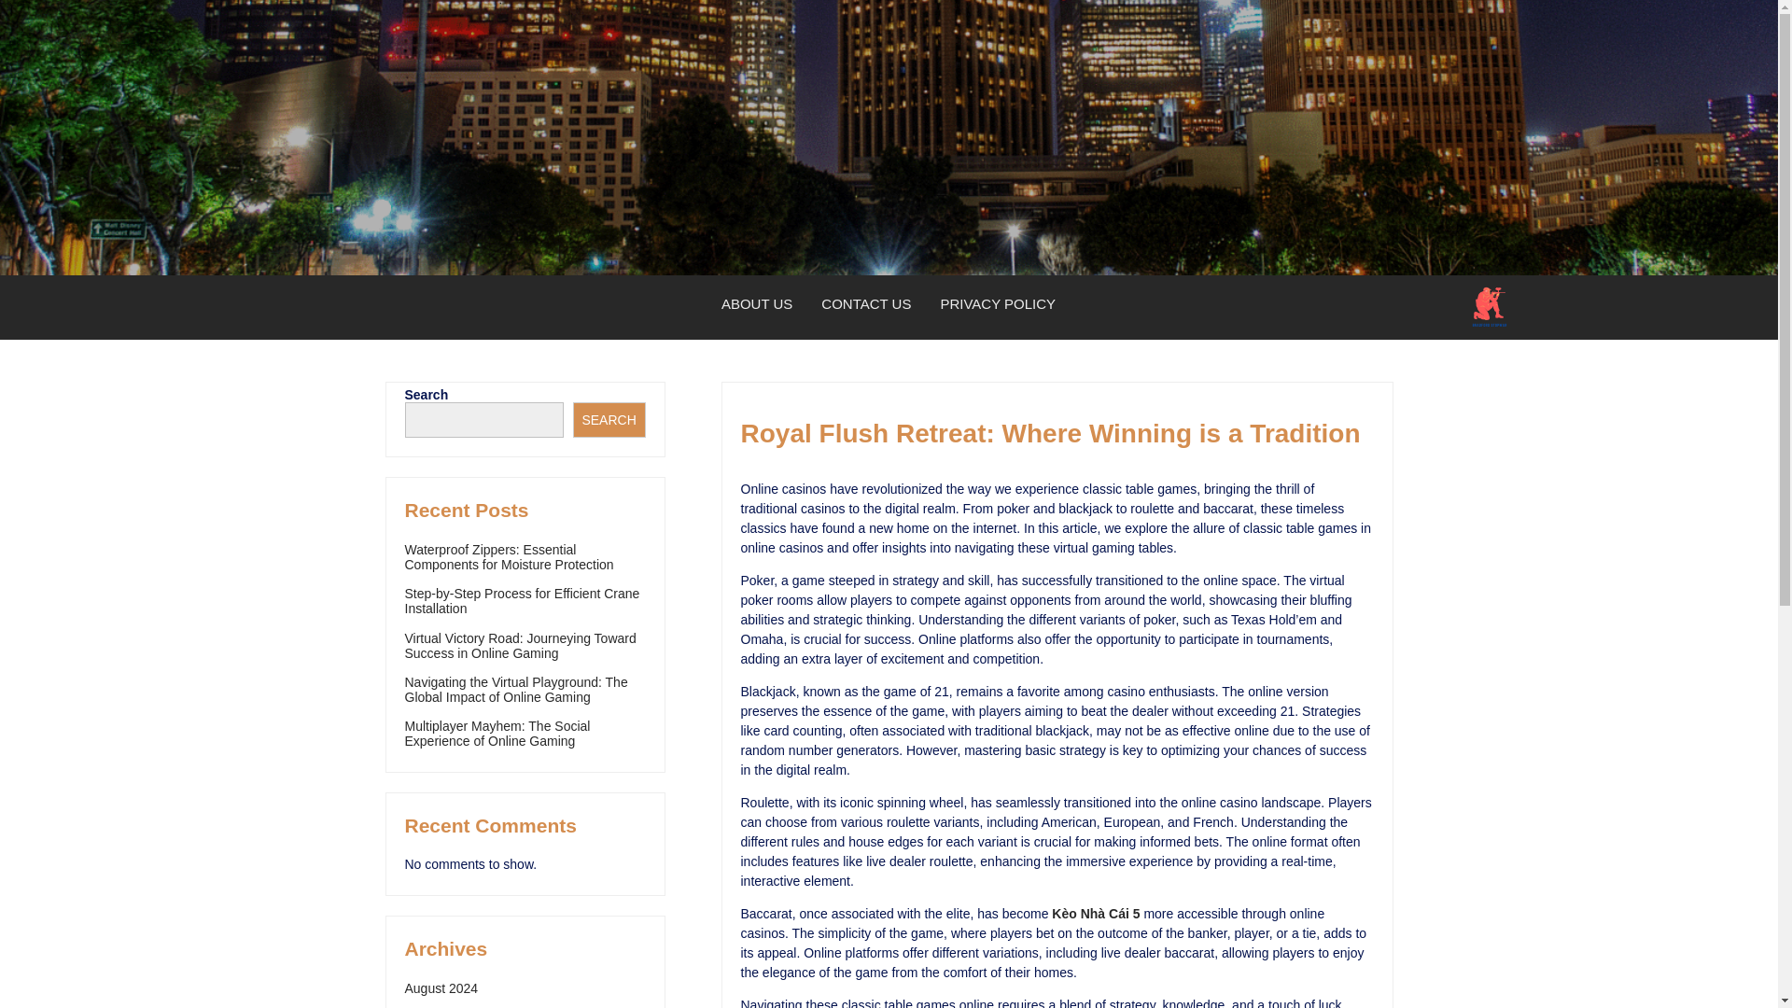 The width and height of the screenshot is (1792, 1008). What do you see at coordinates (866, 304) in the screenshot?
I see `CONTACT US` at bounding box center [866, 304].